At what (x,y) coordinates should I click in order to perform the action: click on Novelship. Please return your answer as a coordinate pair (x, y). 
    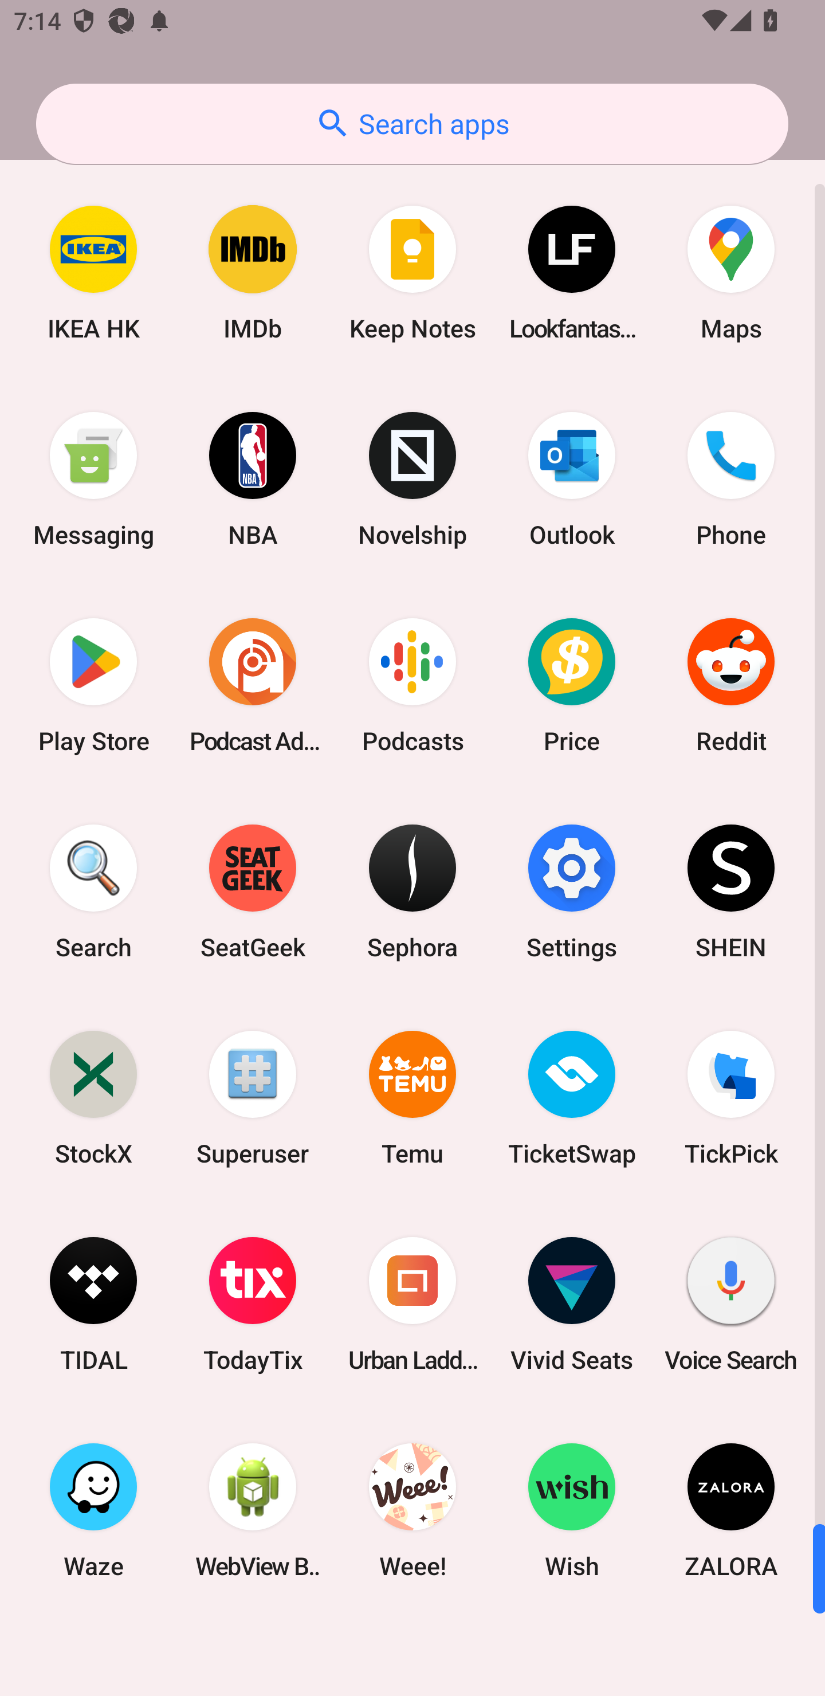
    Looking at the image, I should click on (412, 479).